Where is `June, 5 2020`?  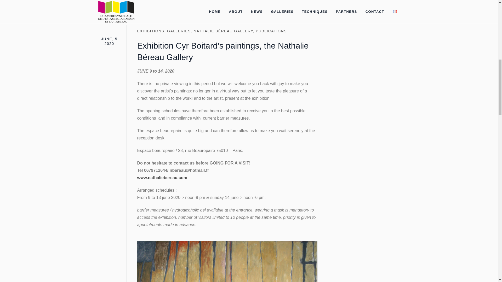
June, 5 2020 is located at coordinates (109, 41).